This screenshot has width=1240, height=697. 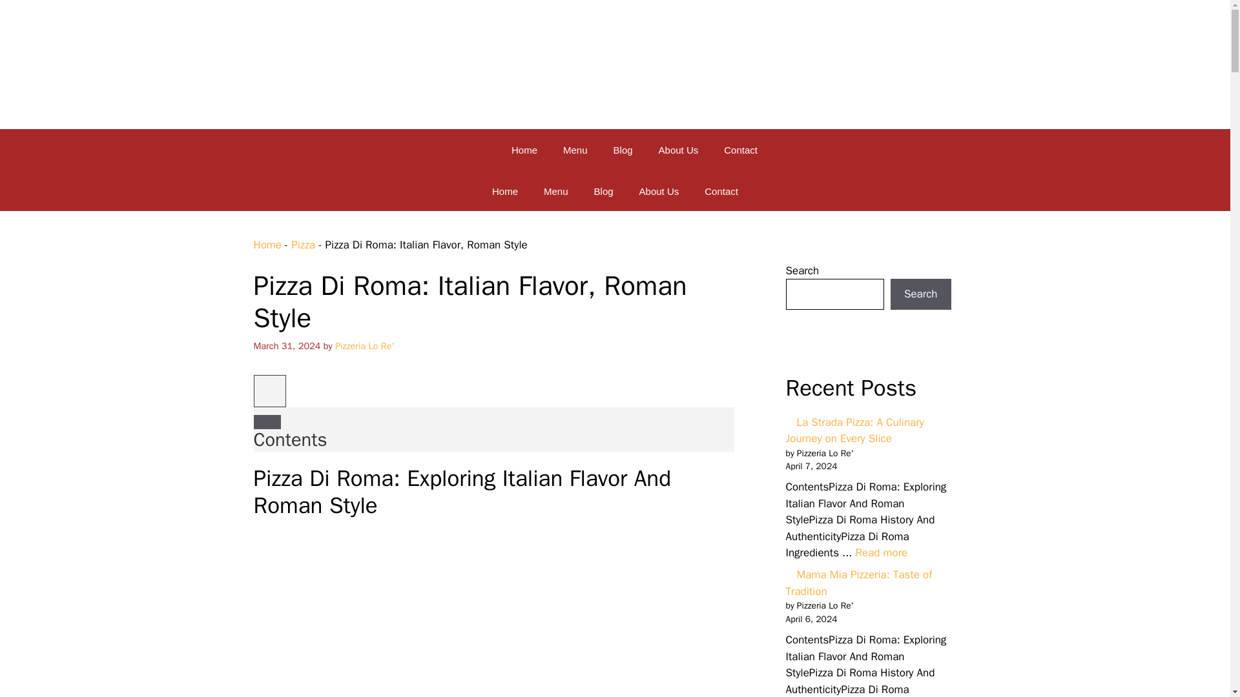 What do you see at coordinates (364, 345) in the screenshot?
I see `View all posts by Pizzeria Lo Re'` at bounding box center [364, 345].